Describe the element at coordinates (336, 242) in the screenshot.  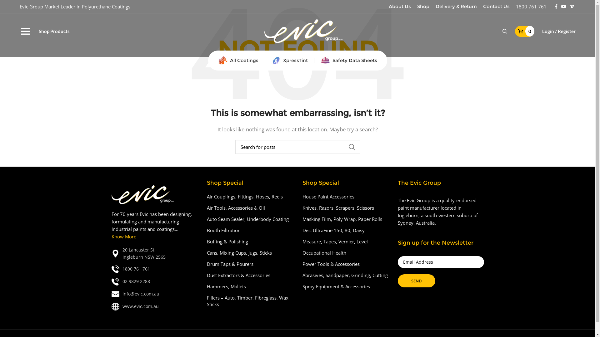
I see `Measure, Tapes, Vernier, Level` at that location.